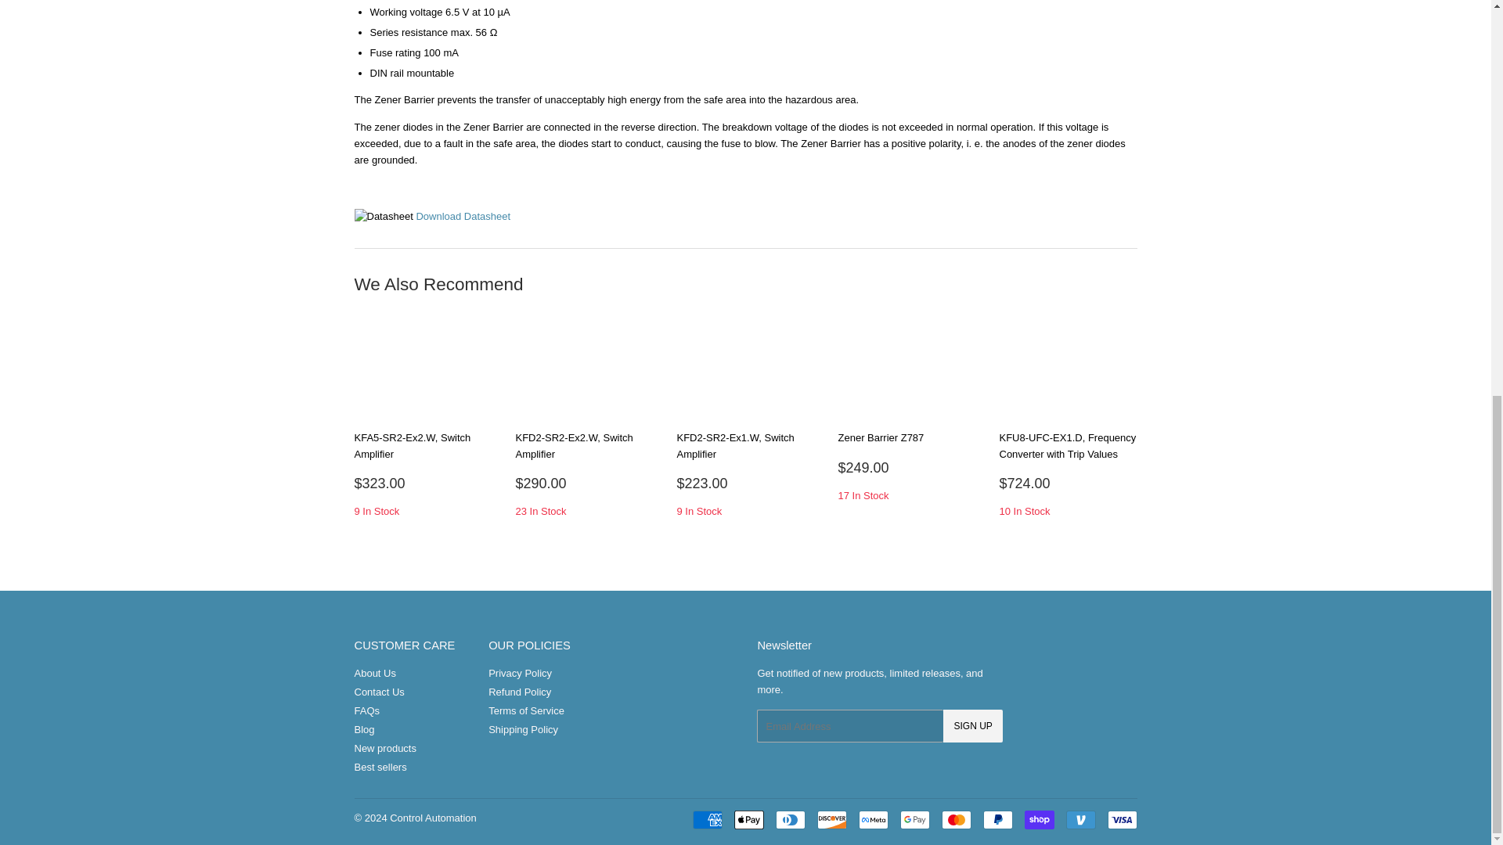 Image resolution: width=1503 pixels, height=845 pixels. What do you see at coordinates (1038, 819) in the screenshot?
I see `Shop Pay` at bounding box center [1038, 819].